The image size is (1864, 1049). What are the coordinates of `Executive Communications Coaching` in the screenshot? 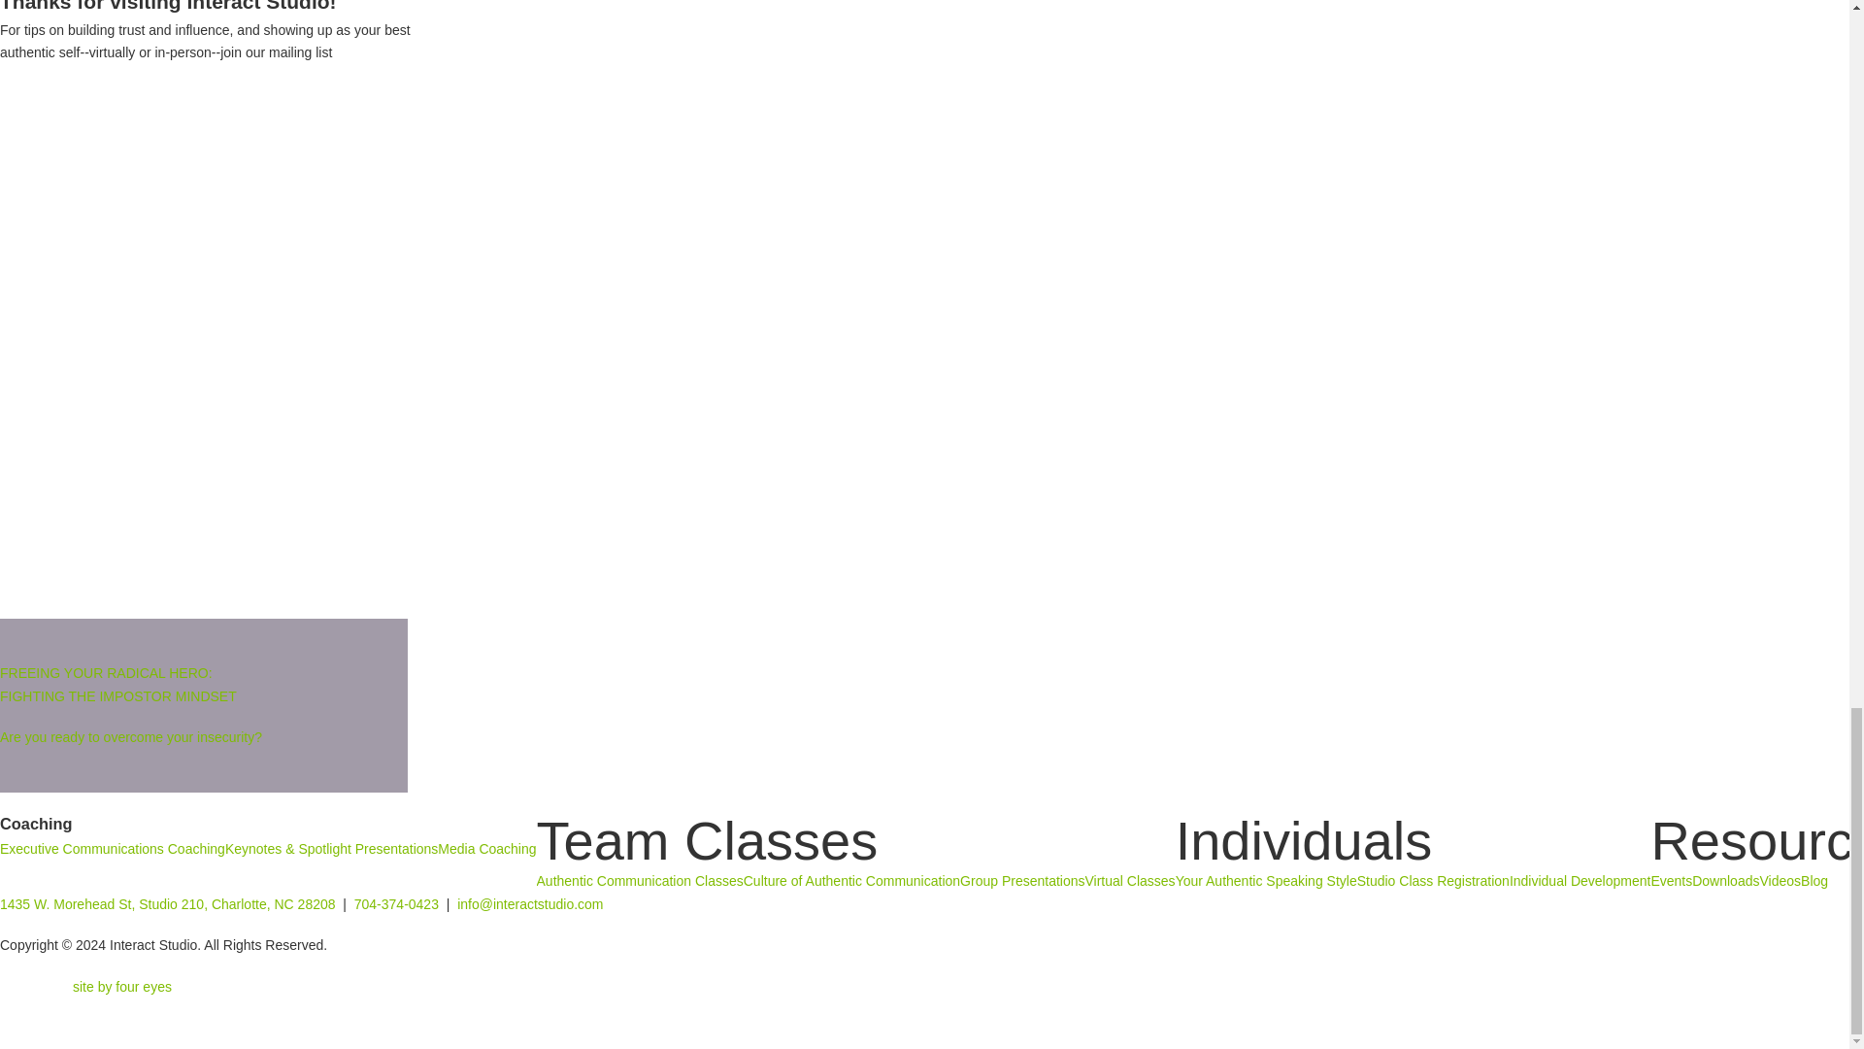 It's located at (113, 849).